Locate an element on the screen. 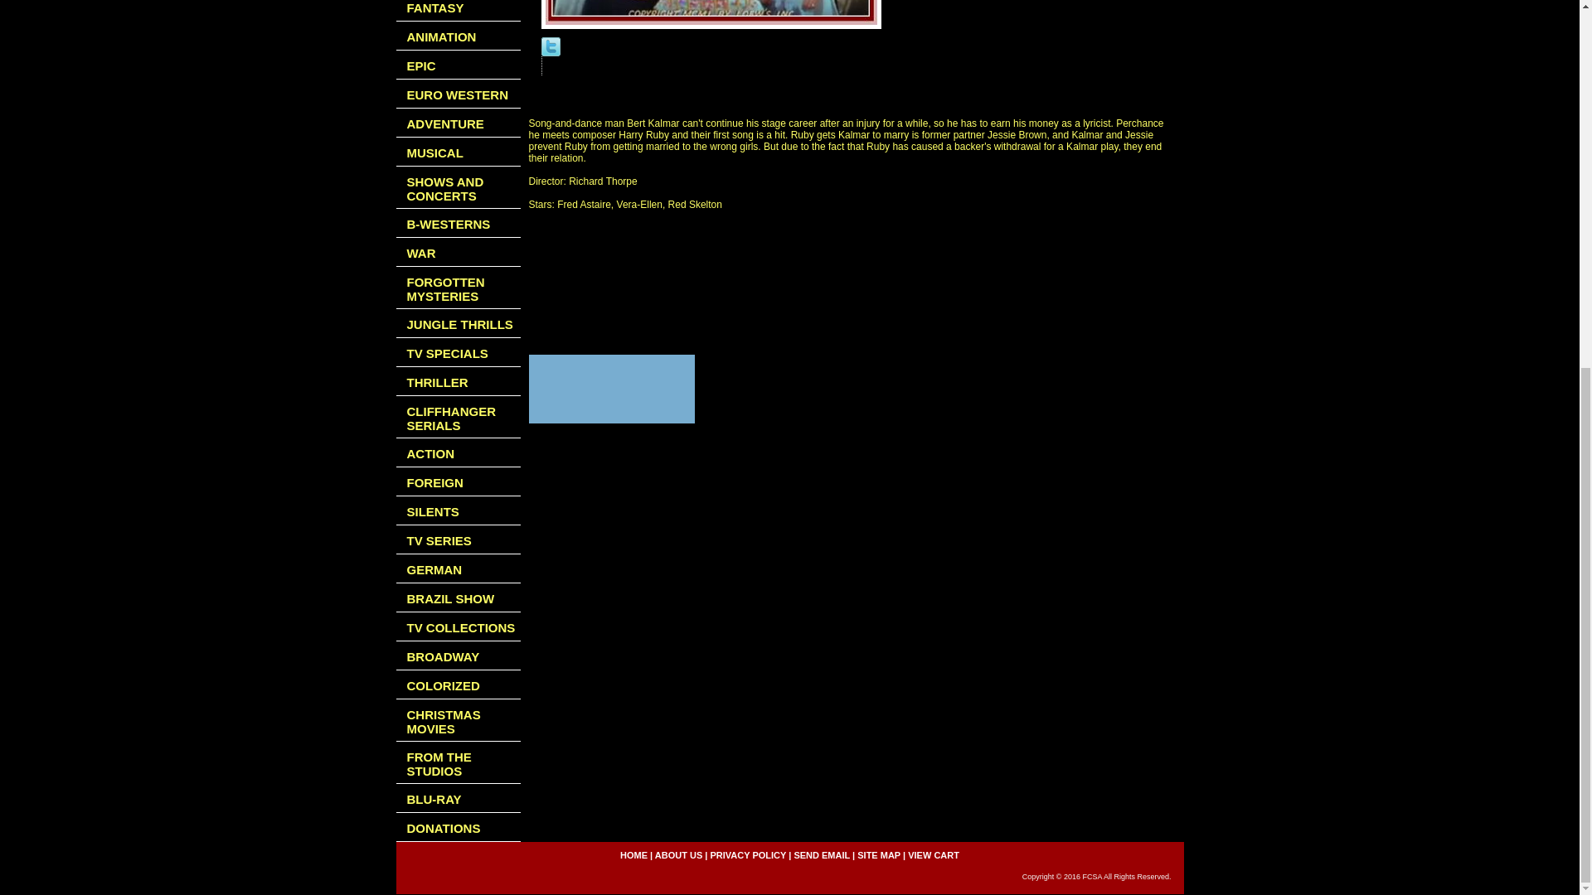 This screenshot has width=1592, height=895. MUSICAL is located at coordinates (458, 152).